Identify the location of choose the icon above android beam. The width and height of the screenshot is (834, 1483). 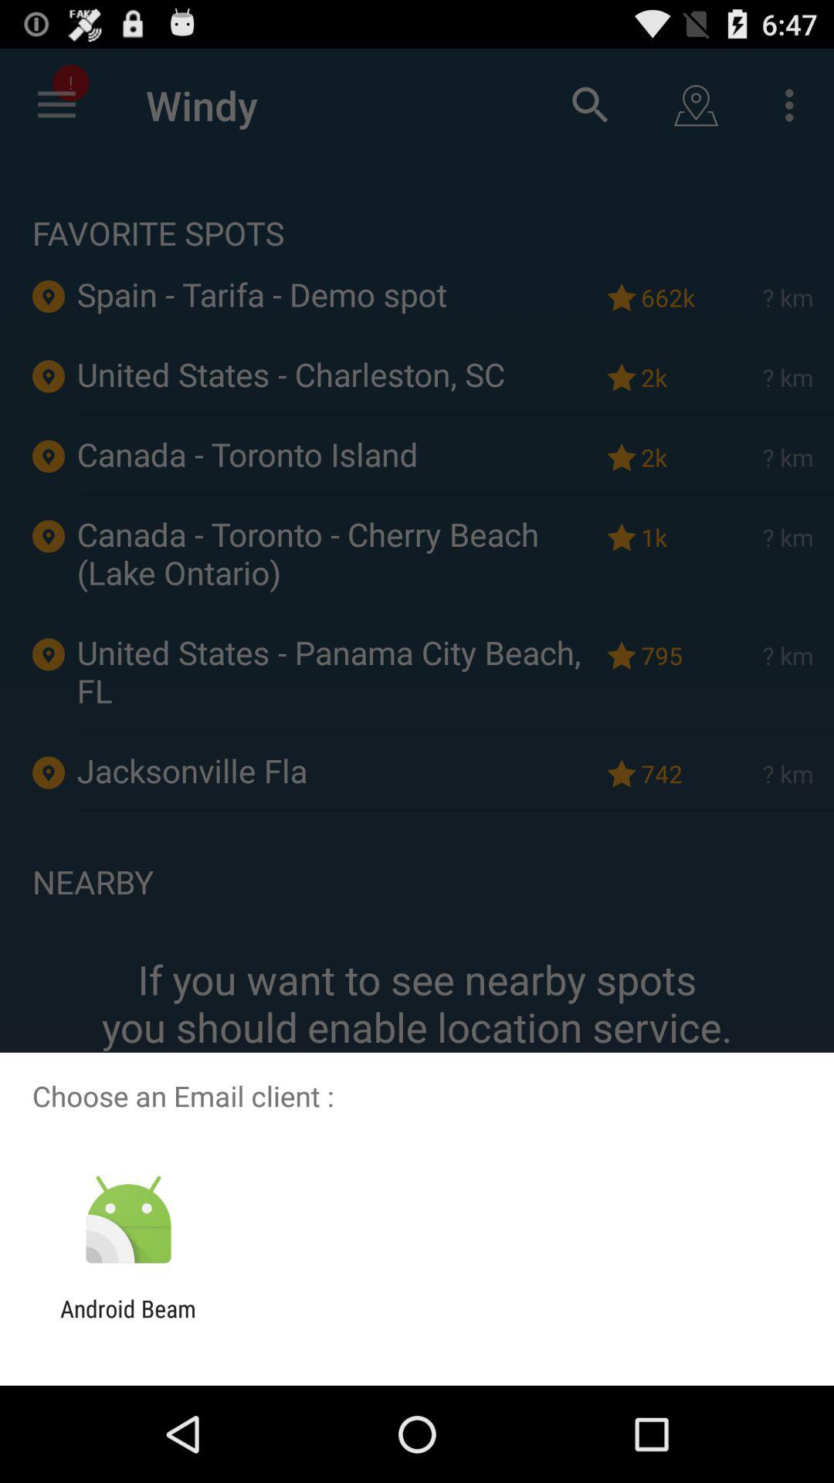
(128, 1220).